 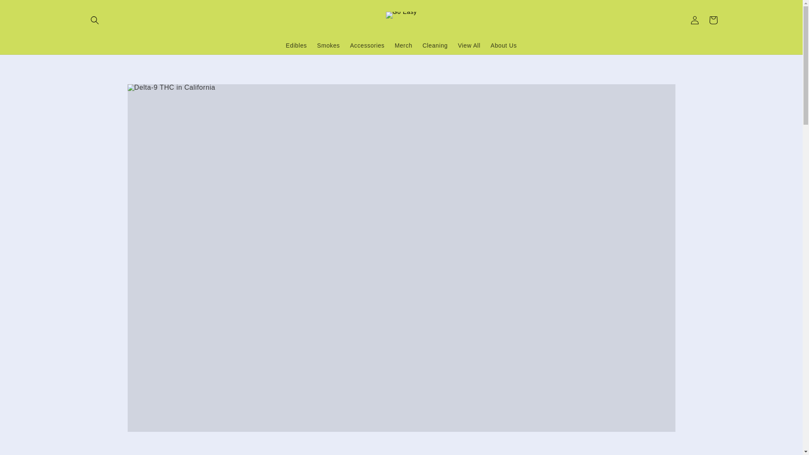 What do you see at coordinates (694, 20) in the screenshot?
I see `Log in` at bounding box center [694, 20].